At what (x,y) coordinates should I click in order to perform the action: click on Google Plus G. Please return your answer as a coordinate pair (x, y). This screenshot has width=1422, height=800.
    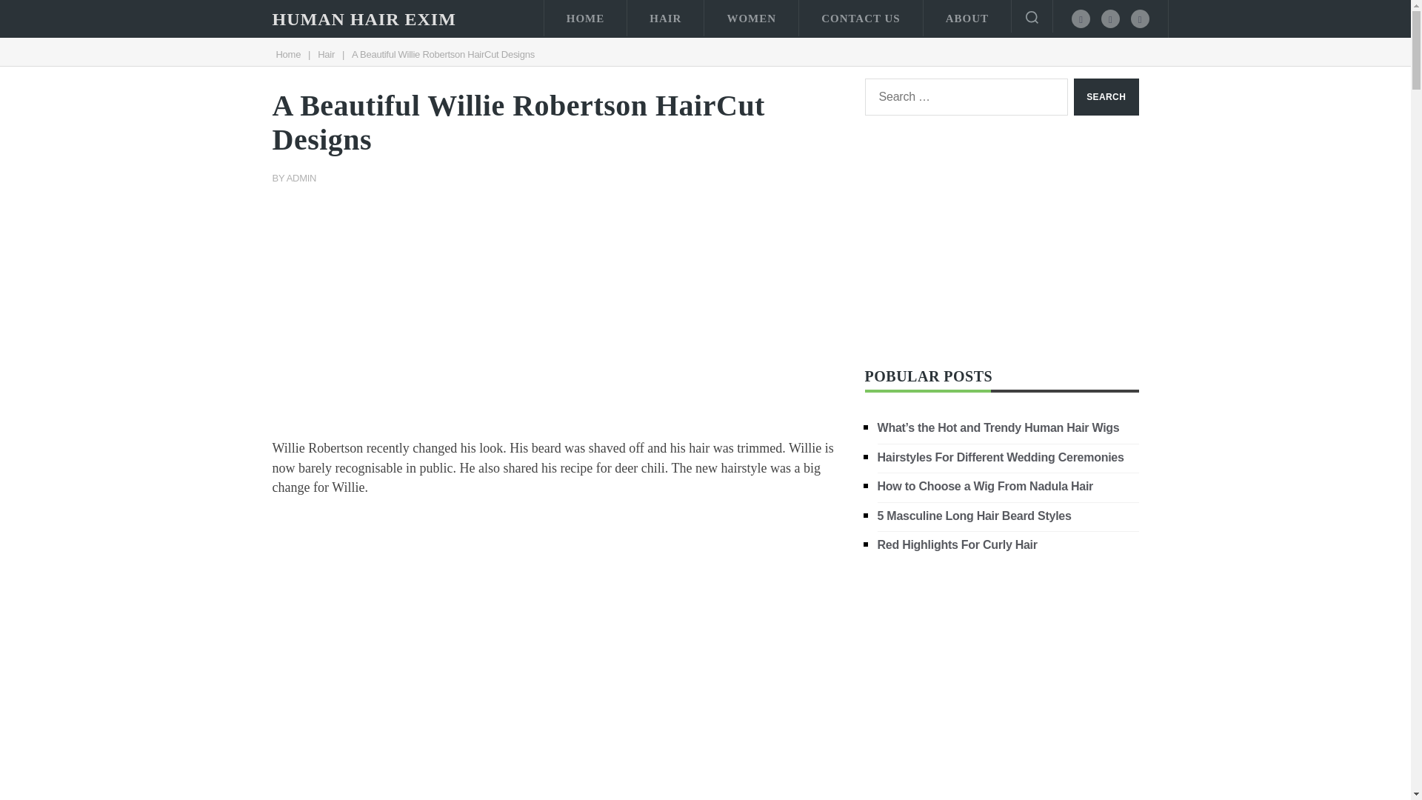
    Looking at the image, I should click on (1139, 18).